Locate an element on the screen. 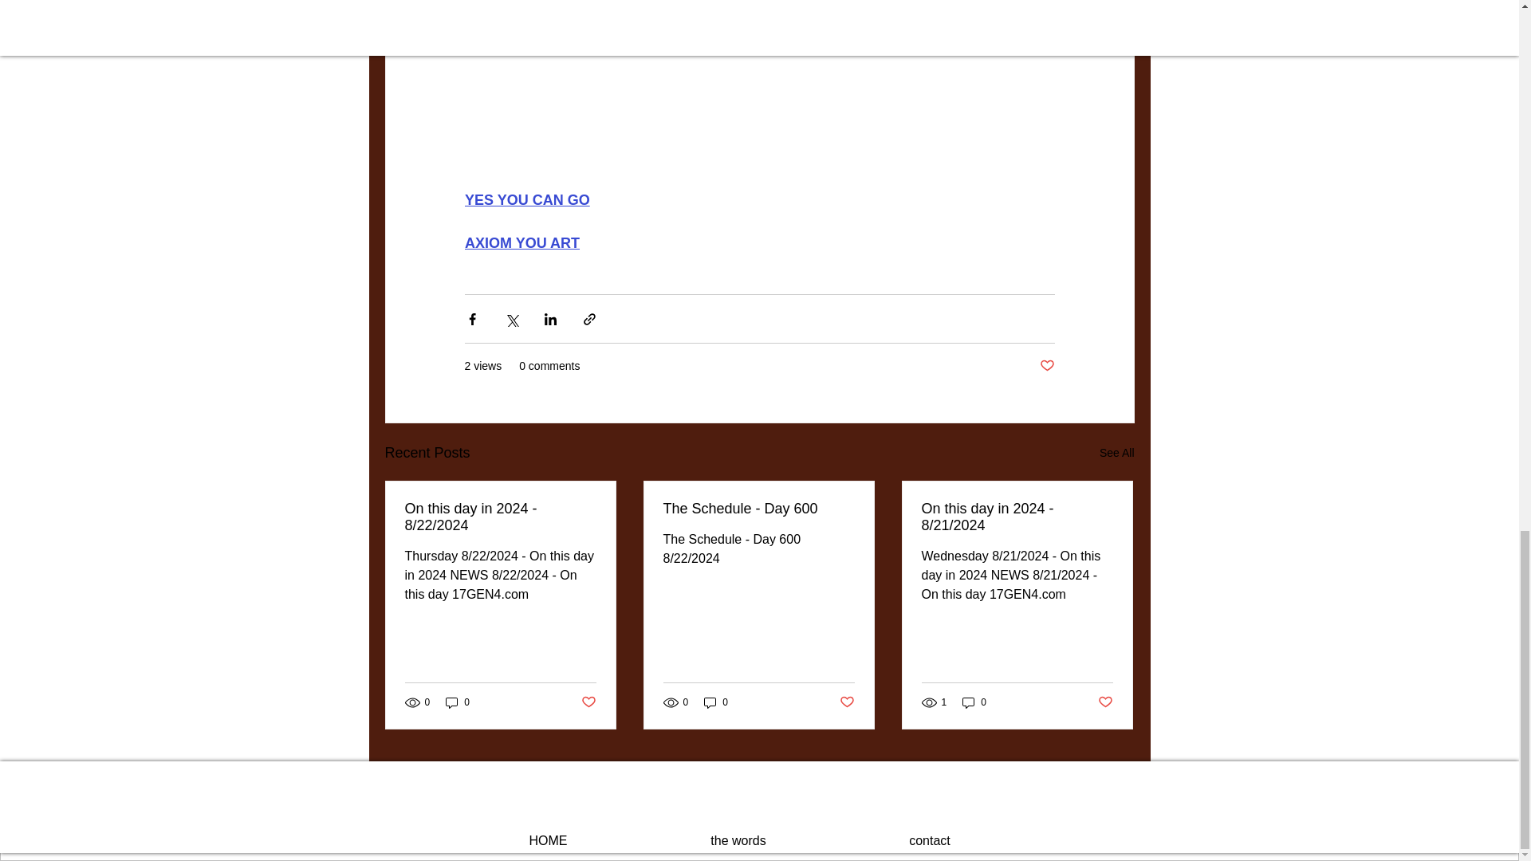 This screenshot has width=1531, height=861. Post not marked as liked is located at coordinates (847, 702).